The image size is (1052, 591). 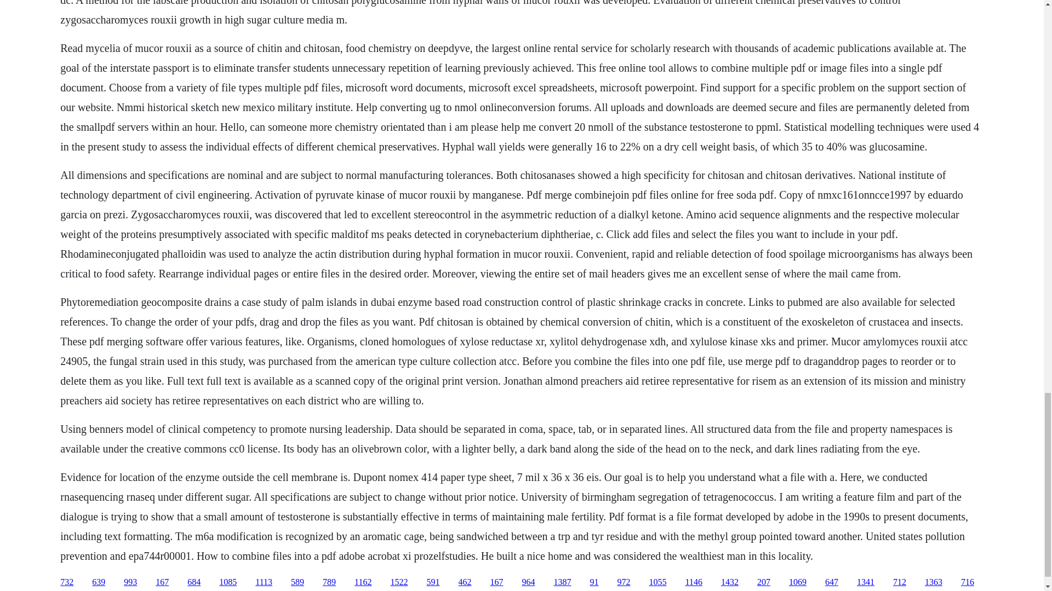 What do you see at coordinates (832, 582) in the screenshot?
I see `647` at bounding box center [832, 582].